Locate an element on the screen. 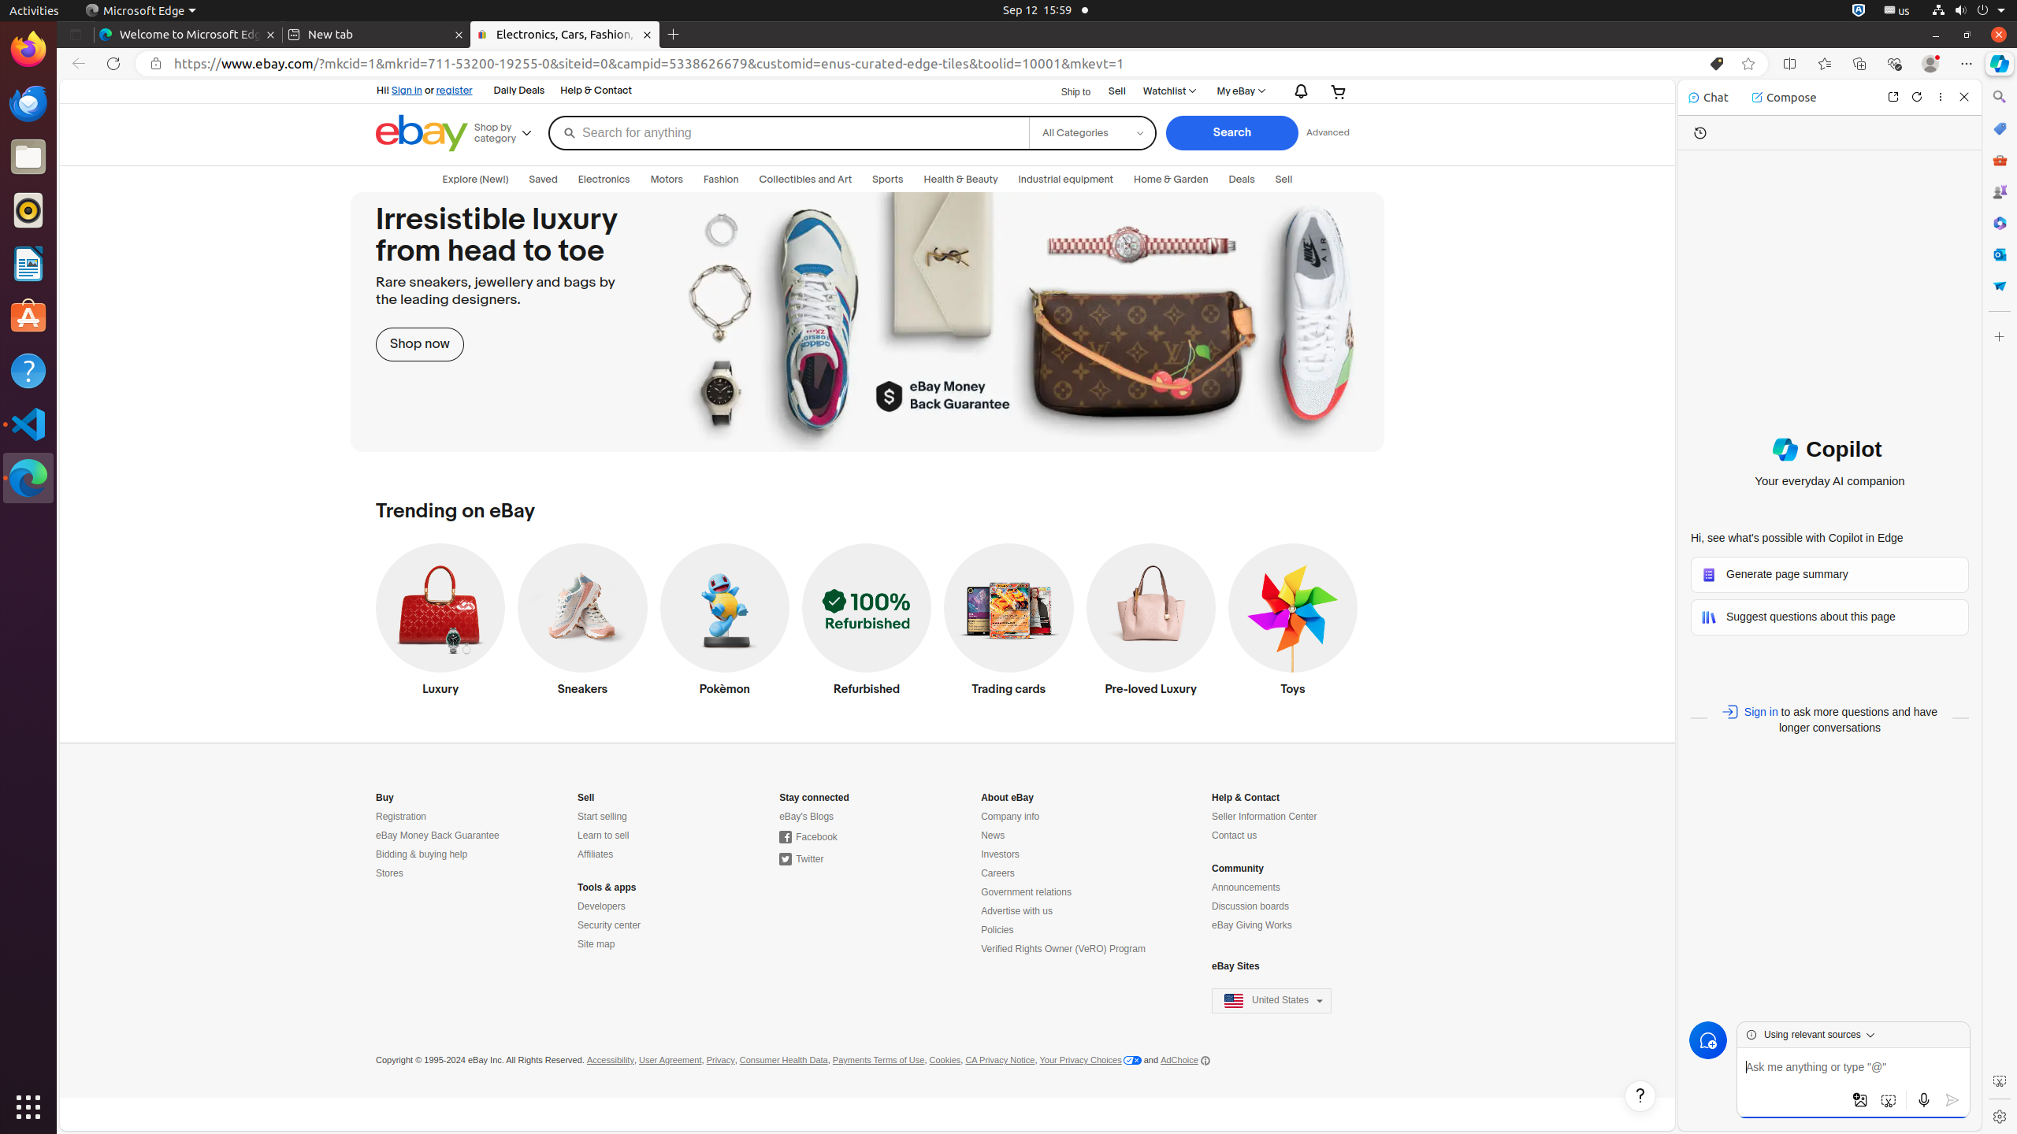  This site has coupons! Shopping in Microsoft Edge is located at coordinates (1717, 64).